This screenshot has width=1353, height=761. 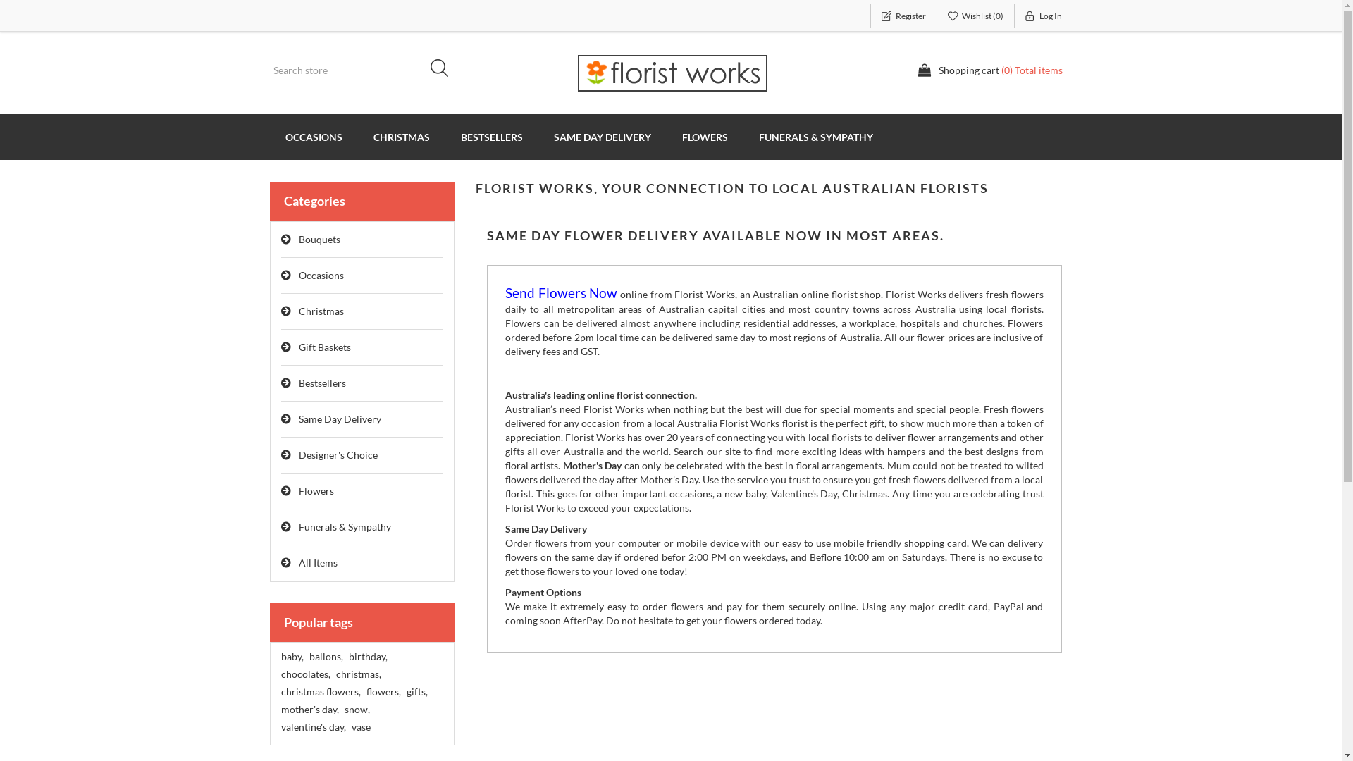 I want to click on FLOWERS, so click(x=705, y=137).